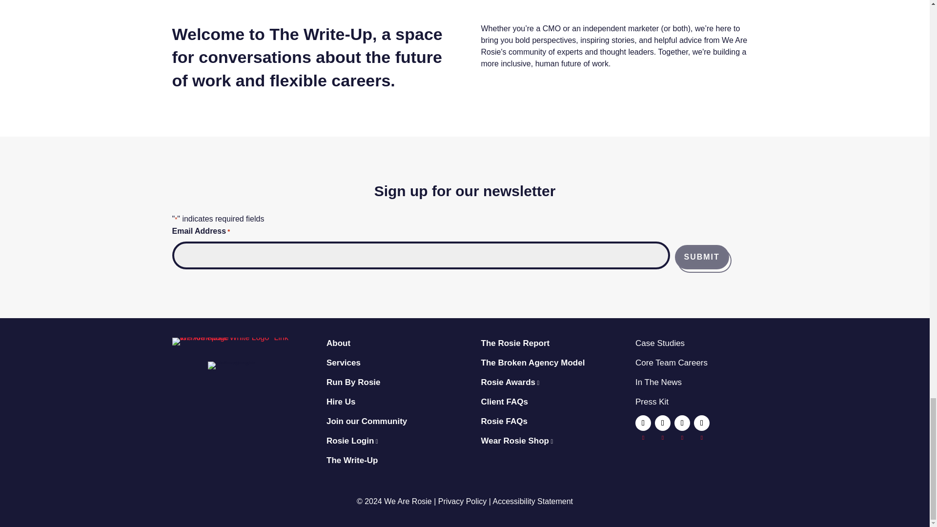 Image resolution: width=937 pixels, height=527 pixels. Describe the element at coordinates (702, 423) in the screenshot. I see `Follow on Instagram` at that location.